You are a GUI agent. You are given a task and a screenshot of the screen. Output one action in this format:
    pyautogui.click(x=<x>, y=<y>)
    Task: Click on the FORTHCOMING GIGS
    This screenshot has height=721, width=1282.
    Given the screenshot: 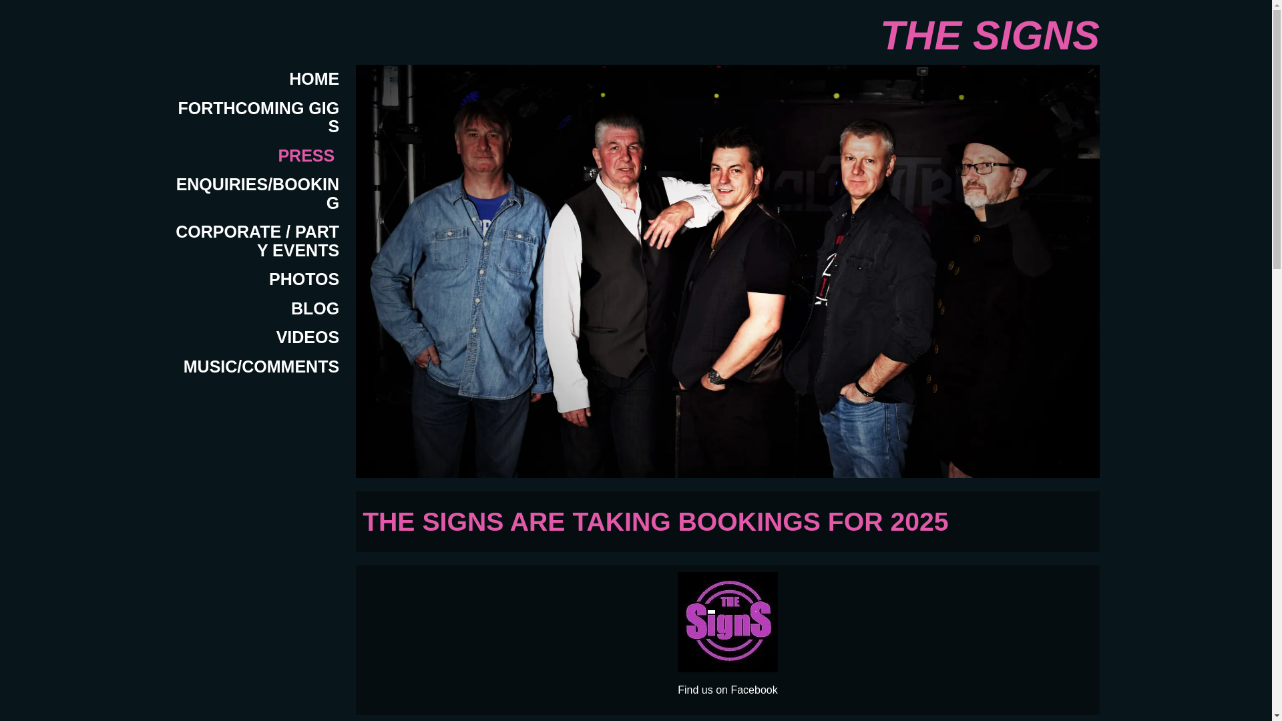 What is the action you would take?
    pyautogui.click(x=258, y=117)
    